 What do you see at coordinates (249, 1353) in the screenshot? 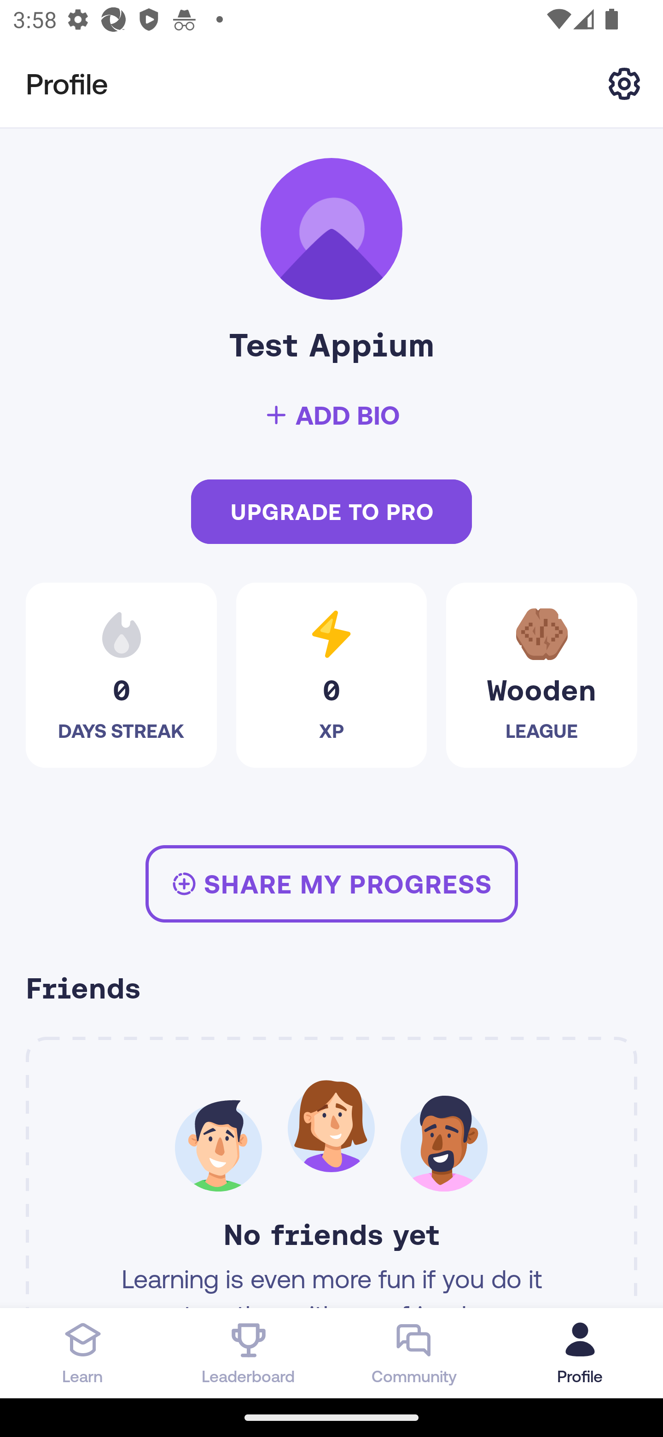
I see `Leaderboard` at bounding box center [249, 1353].